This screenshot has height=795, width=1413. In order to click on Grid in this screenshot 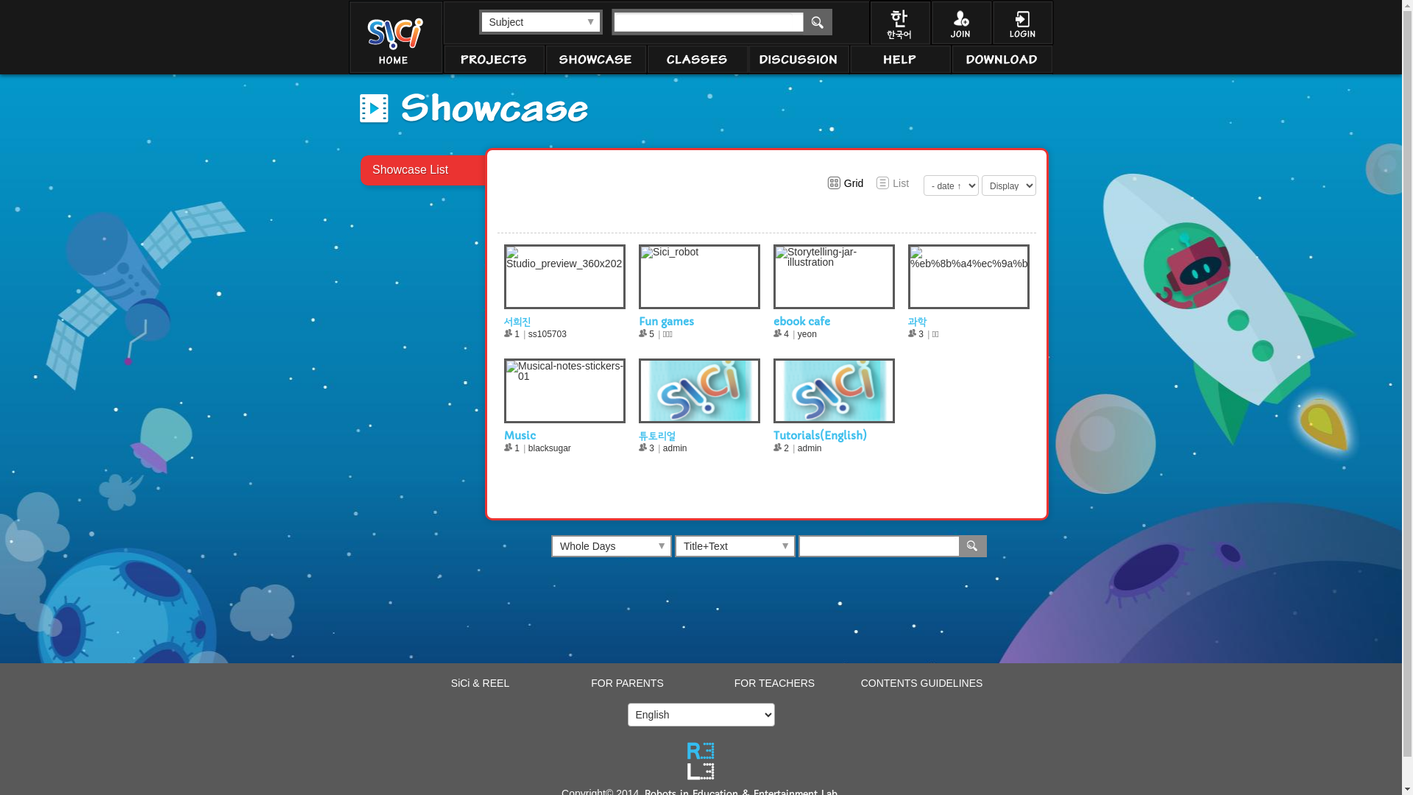, I will do `click(845, 183)`.